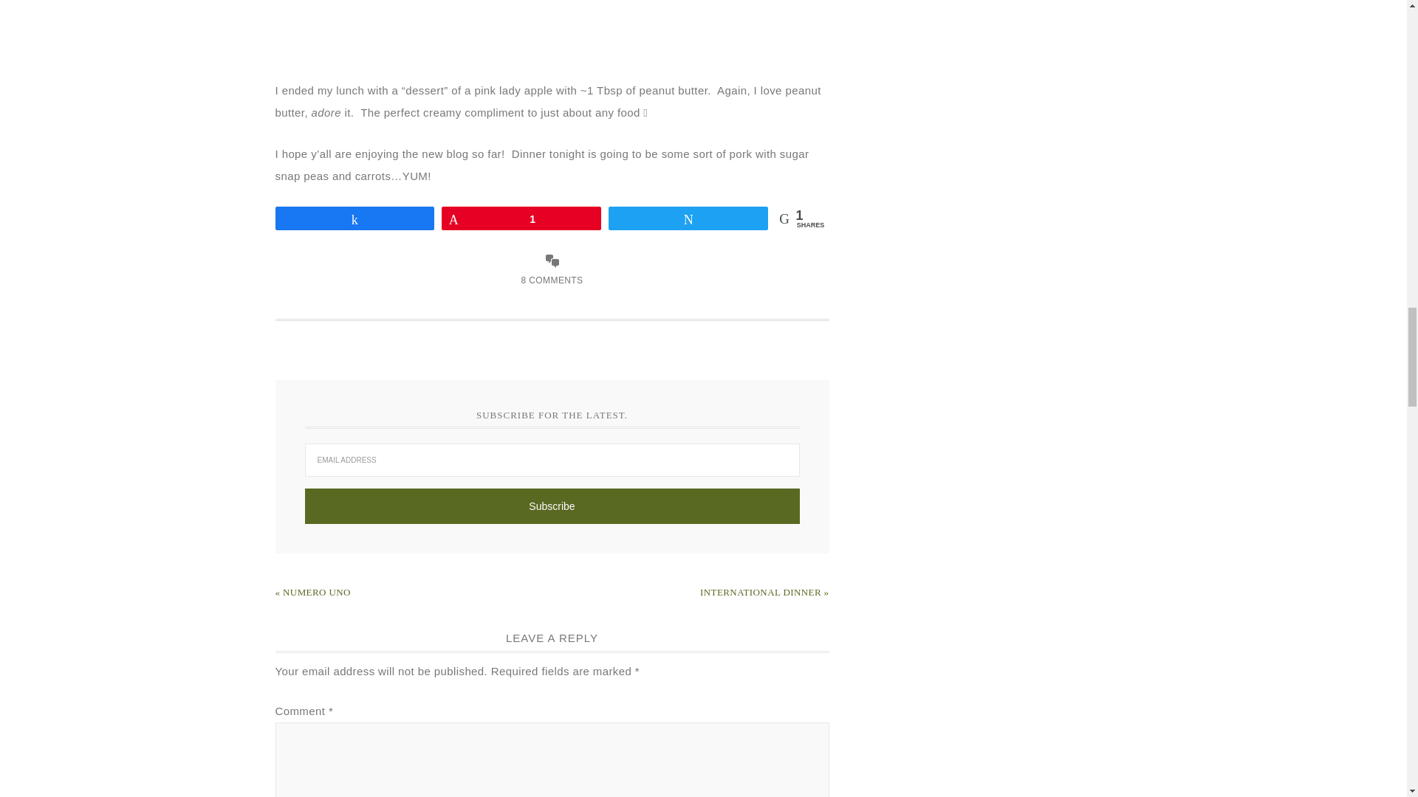  What do you see at coordinates (552, 506) in the screenshot?
I see `Subscribe` at bounding box center [552, 506].